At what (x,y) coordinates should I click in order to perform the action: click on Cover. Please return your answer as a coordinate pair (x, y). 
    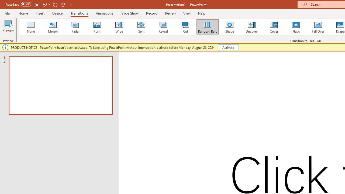
    Looking at the image, I should click on (274, 27).